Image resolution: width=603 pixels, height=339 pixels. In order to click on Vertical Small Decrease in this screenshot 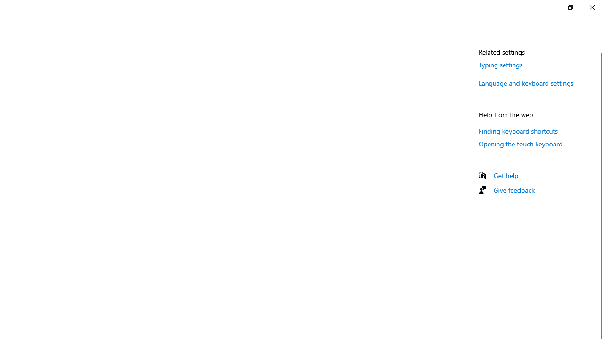, I will do `click(599, 49)`.